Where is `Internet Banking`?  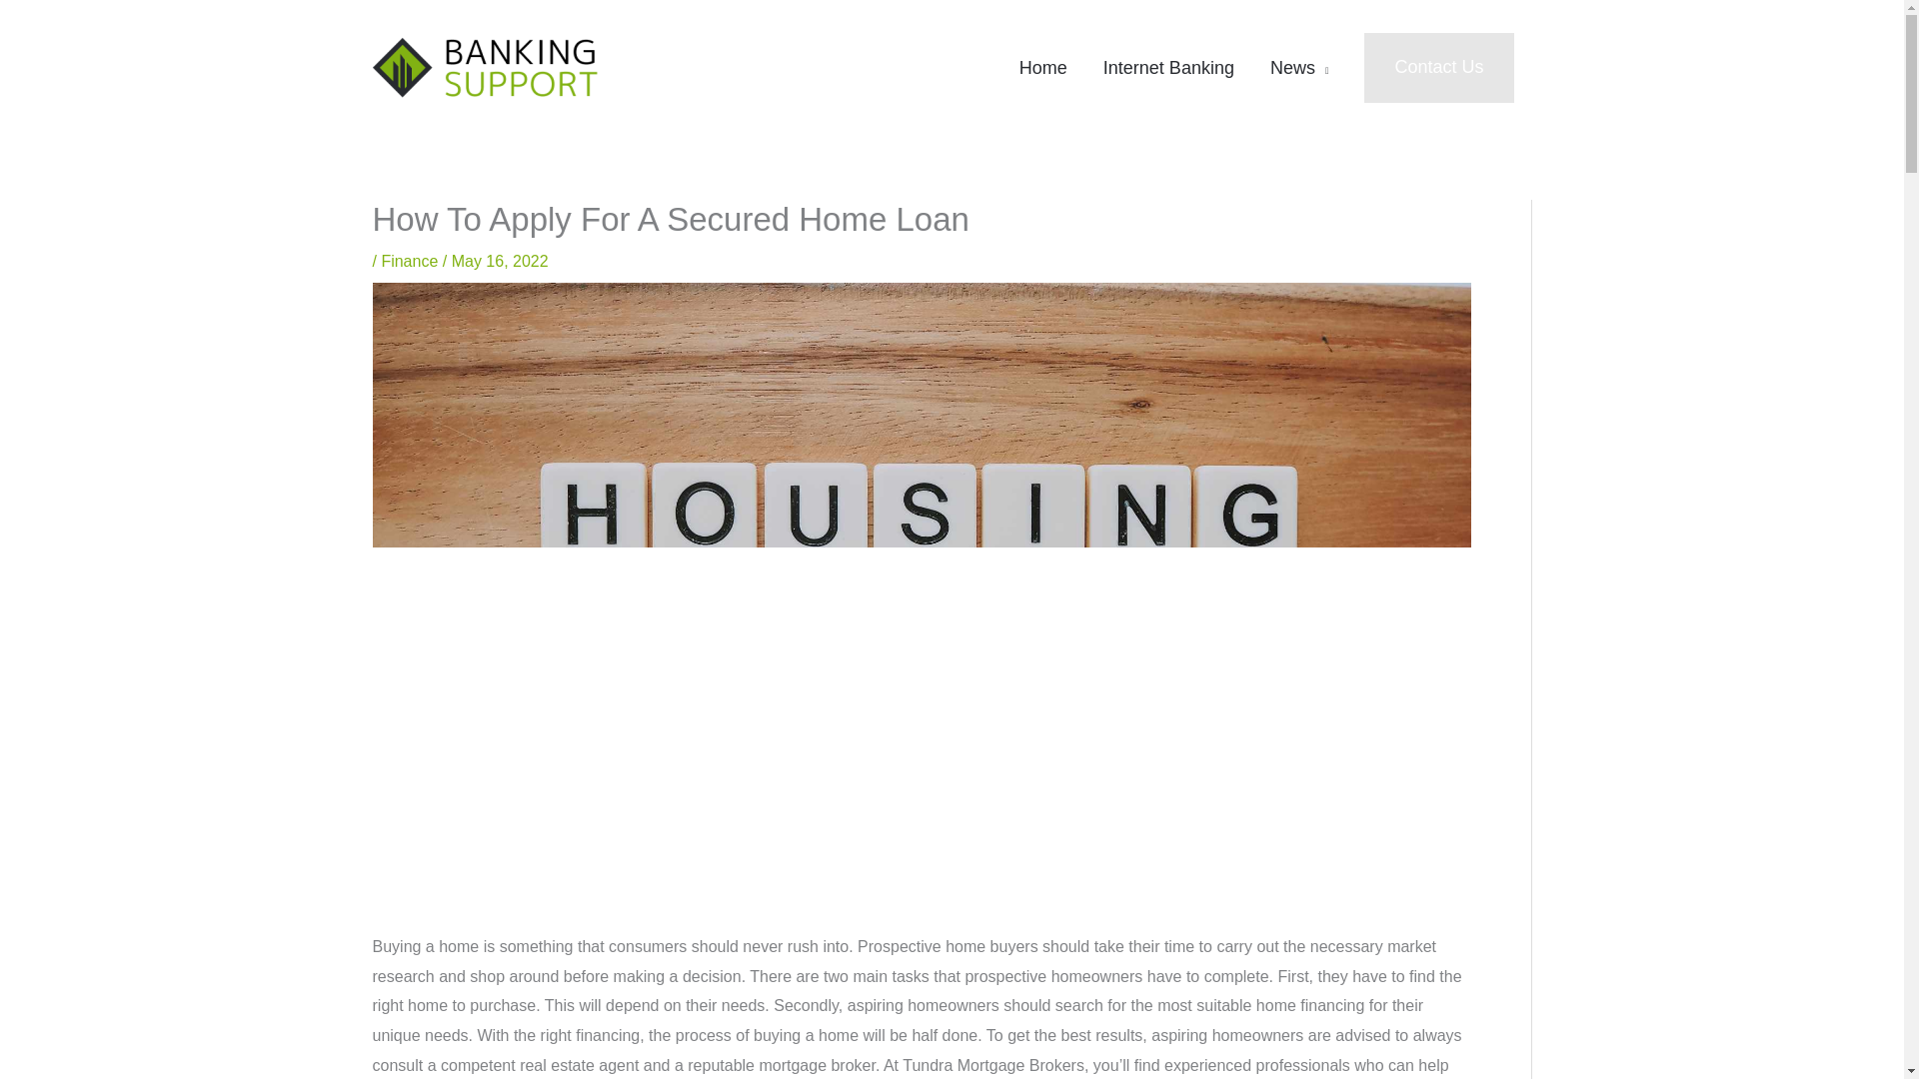
Internet Banking is located at coordinates (1169, 68).